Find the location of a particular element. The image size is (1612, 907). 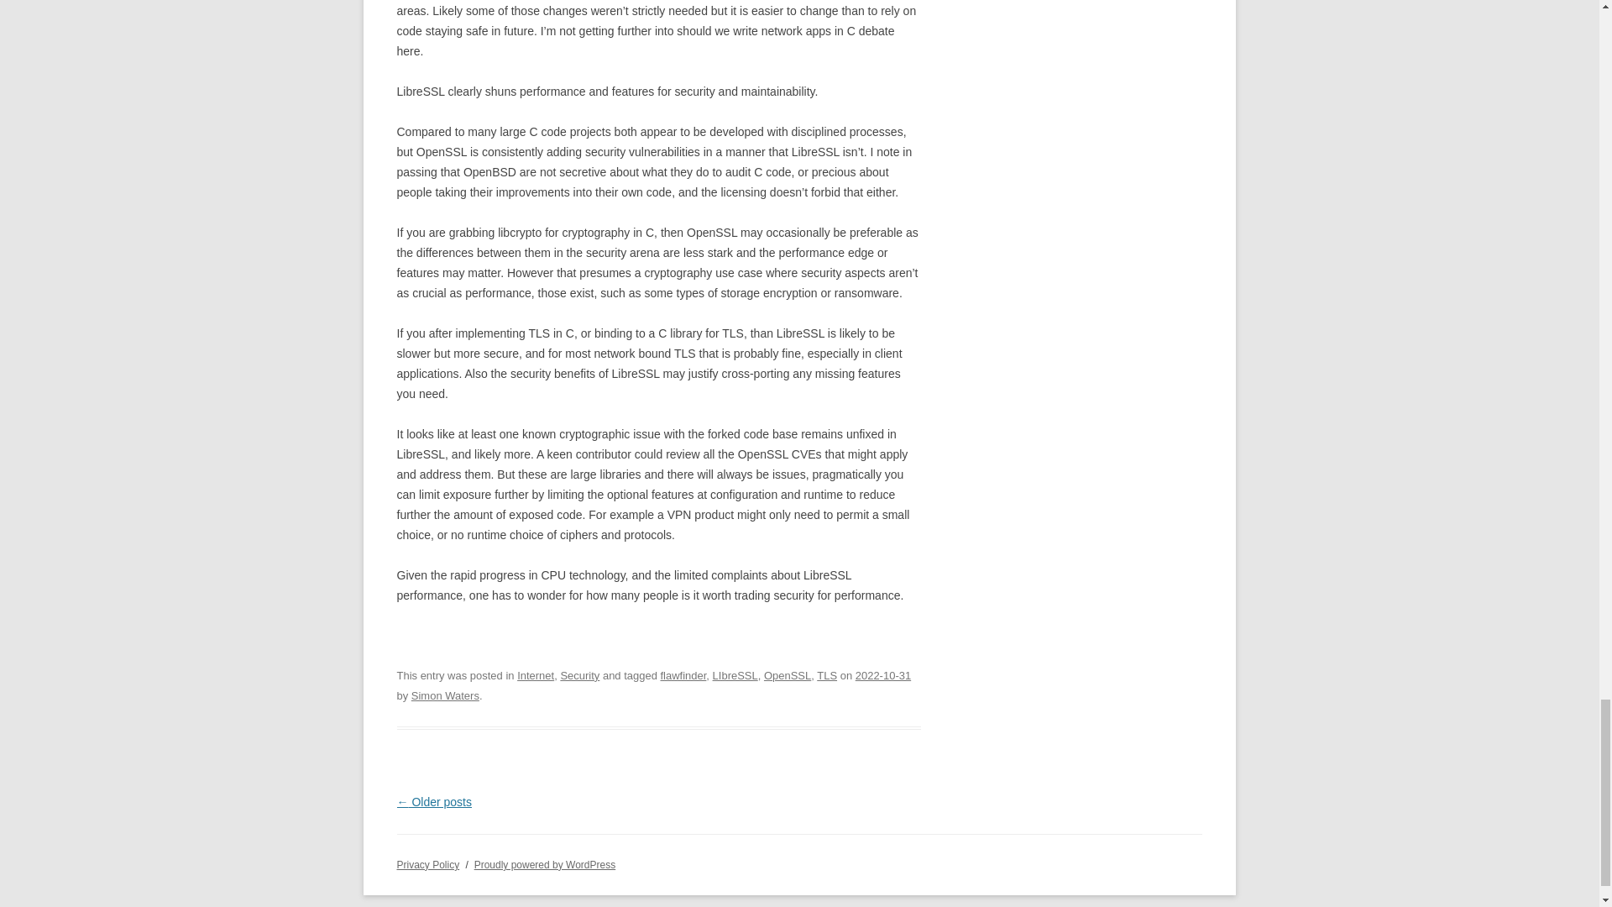

OpenSSL is located at coordinates (788, 675).